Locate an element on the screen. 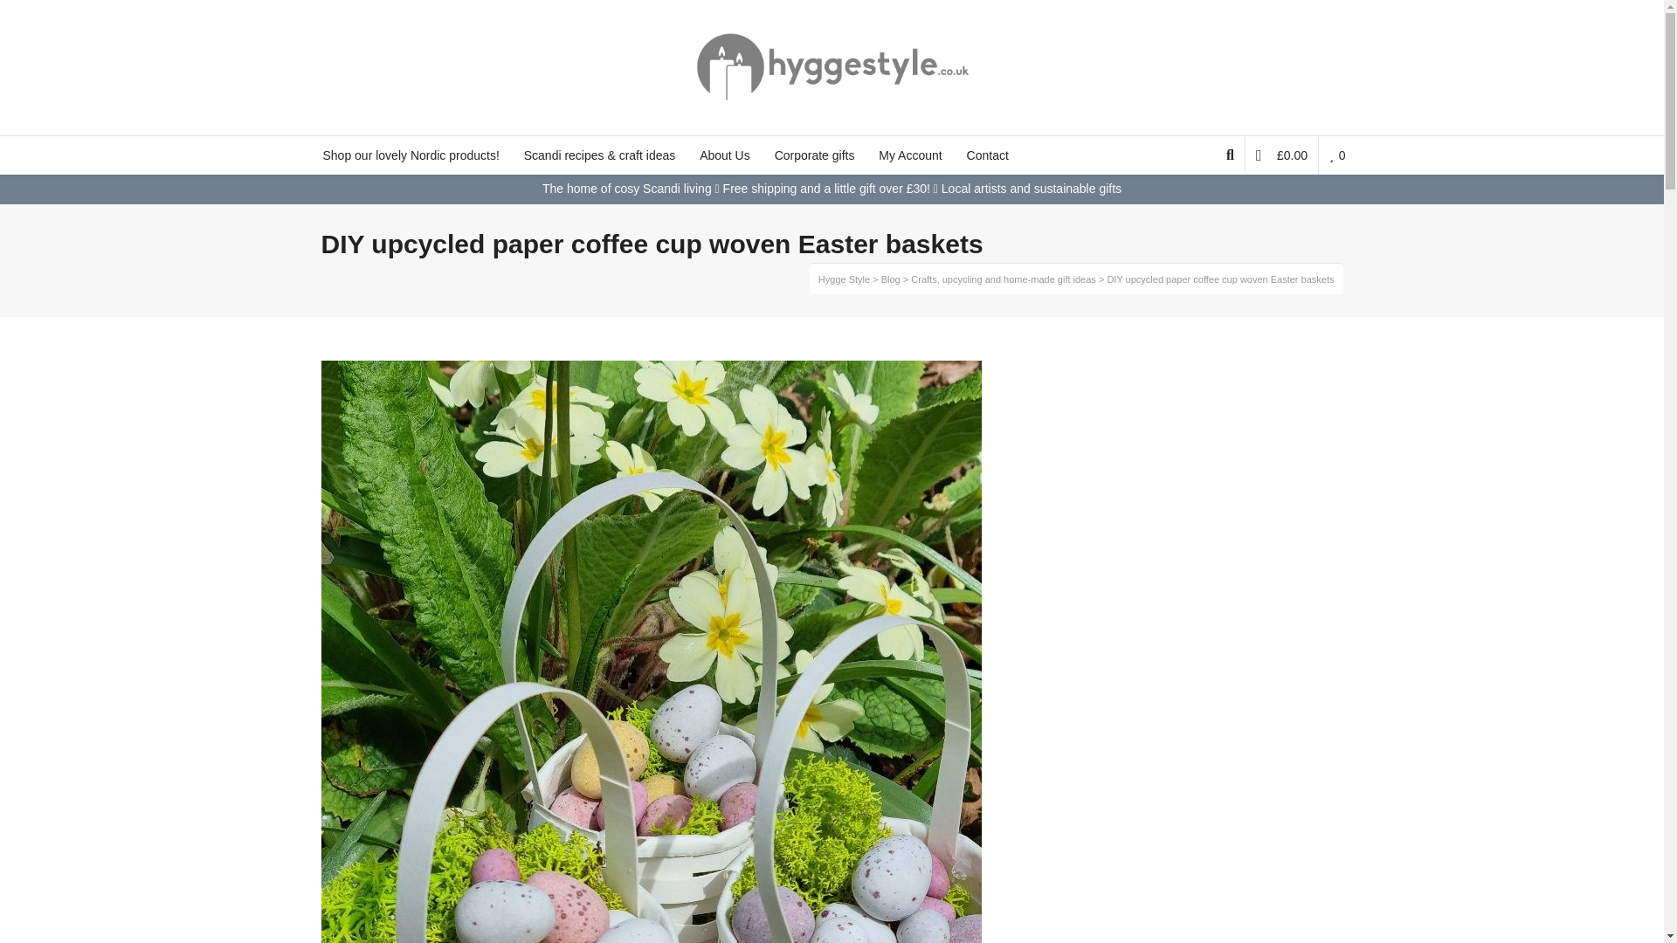 The image size is (1677, 943). View your shopping bag is located at coordinates (1282, 155).